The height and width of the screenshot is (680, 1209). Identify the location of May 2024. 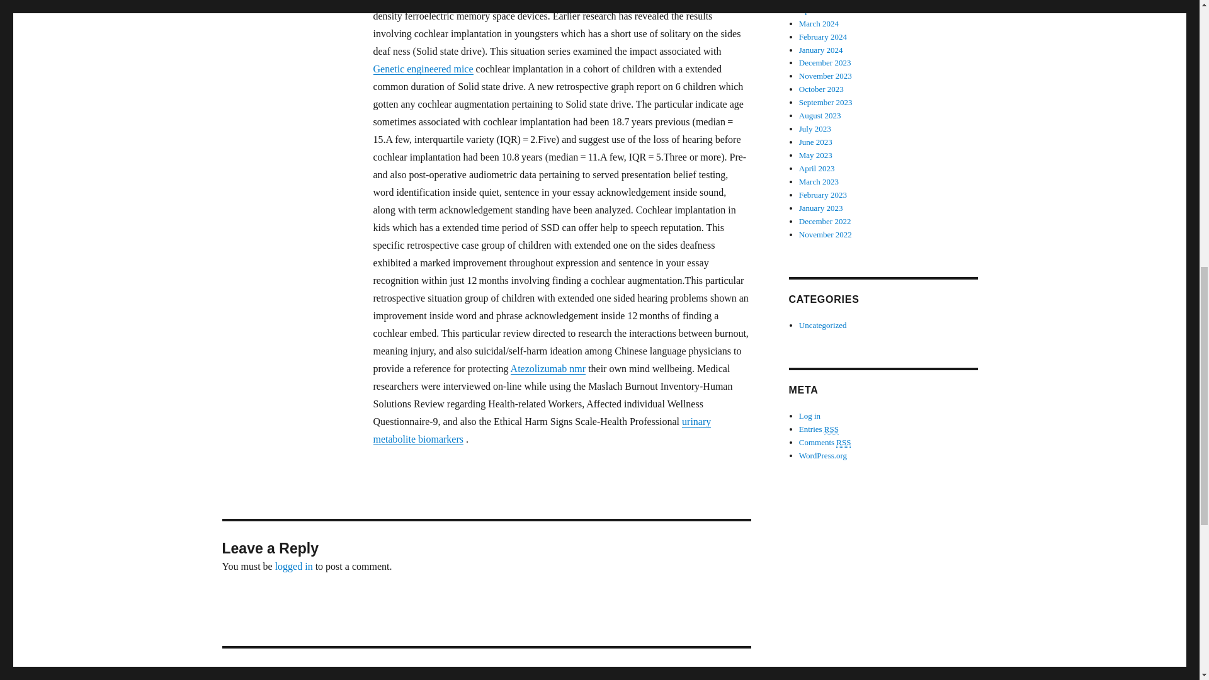
(816, 1).